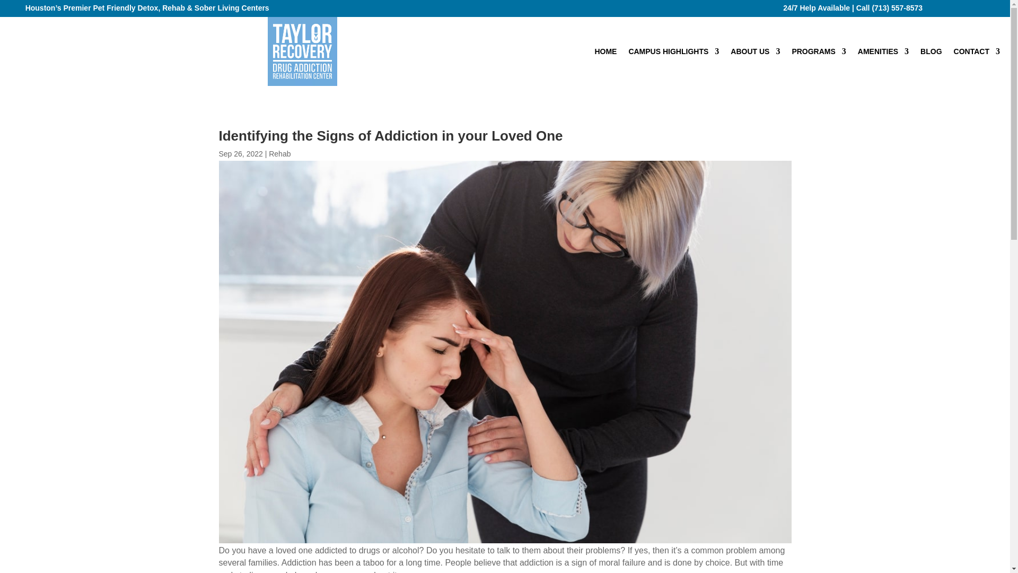  Describe the element at coordinates (819, 53) in the screenshot. I see `PROGRAMS` at that location.